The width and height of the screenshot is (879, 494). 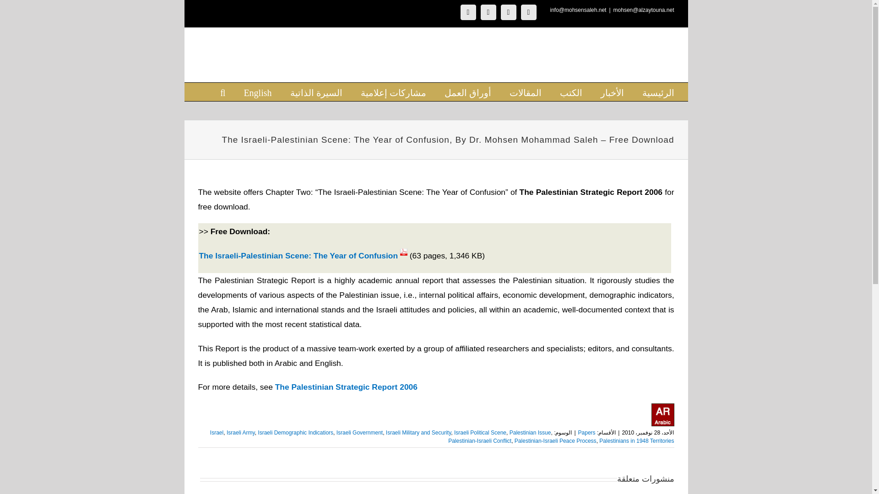 What do you see at coordinates (468, 12) in the screenshot?
I see `YouTube` at bounding box center [468, 12].